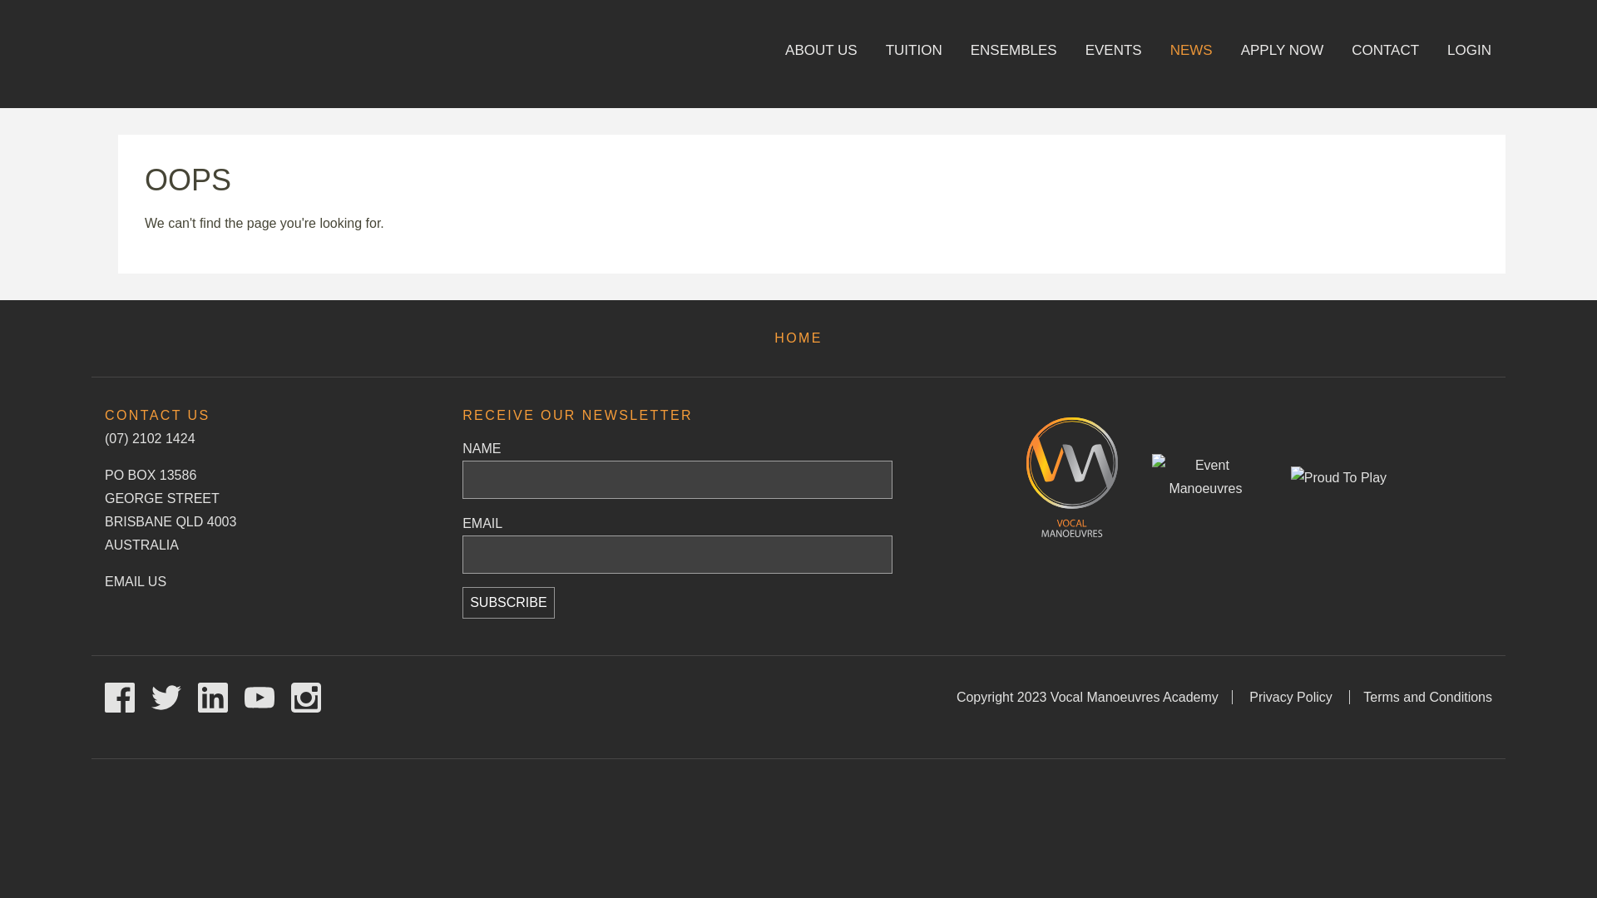 This screenshot has width=1597, height=898. What do you see at coordinates (136, 582) in the screenshot?
I see `EMAIL US` at bounding box center [136, 582].